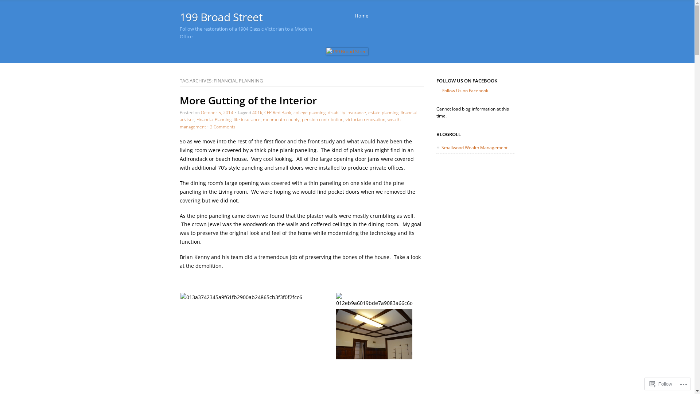  Describe the element at coordinates (297, 116) in the screenshot. I see `financial advisor` at that location.